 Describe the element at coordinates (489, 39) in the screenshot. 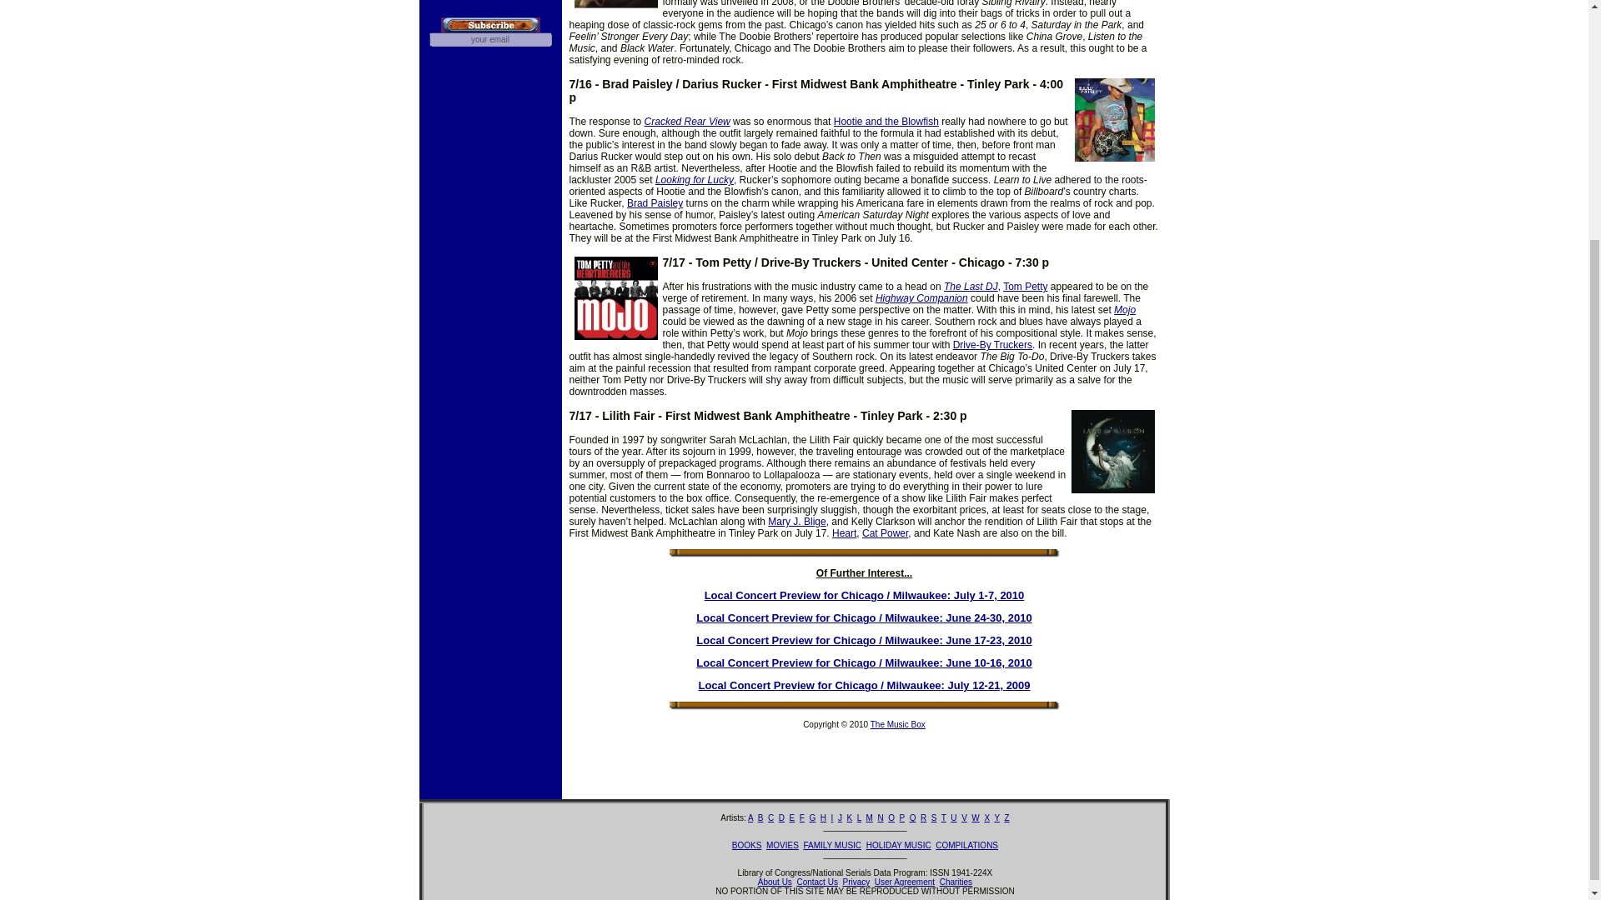

I see `your email` at that location.